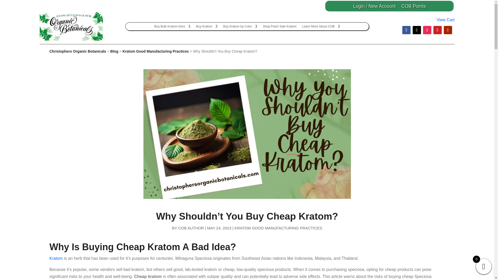 Image resolution: width=498 pixels, height=280 pixels. Describe the element at coordinates (427, 30) in the screenshot. I see `Follow on Instagram` at that location.